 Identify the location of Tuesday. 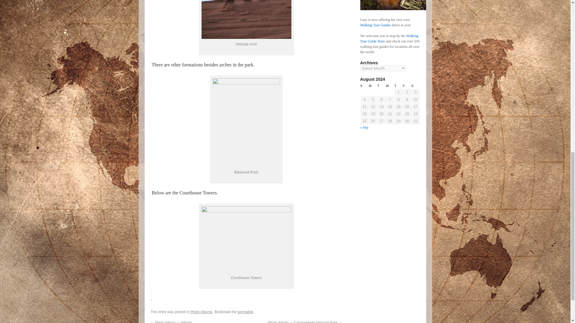
(382, 86).